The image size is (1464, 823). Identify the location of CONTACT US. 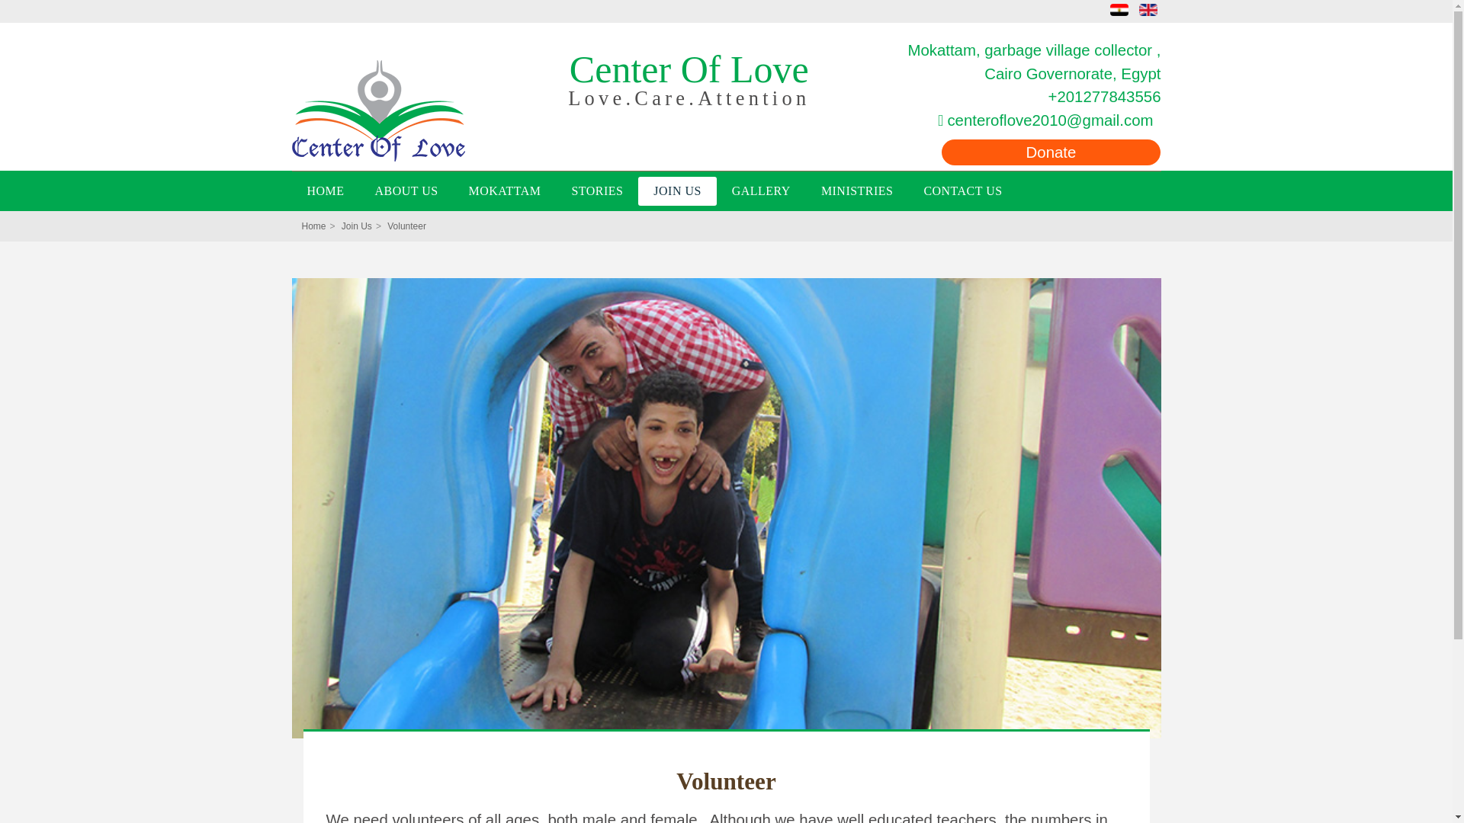
(962, 191).